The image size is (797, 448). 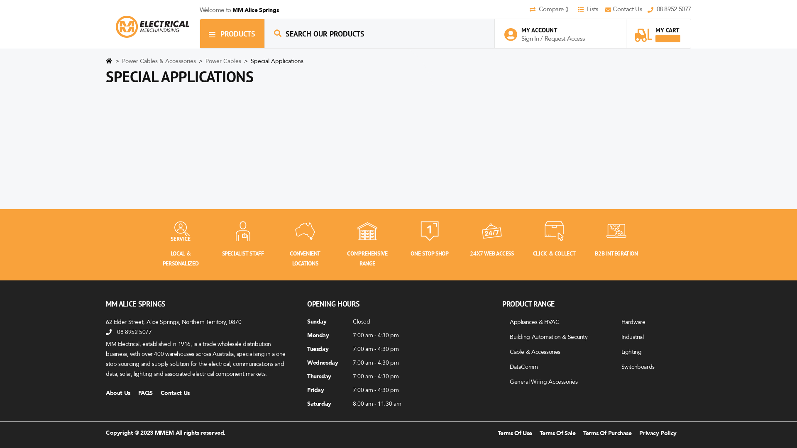 What do you see at coordinates (121, 393) in the screenshot?
I see `About Us` at bounding box center [121, 393].